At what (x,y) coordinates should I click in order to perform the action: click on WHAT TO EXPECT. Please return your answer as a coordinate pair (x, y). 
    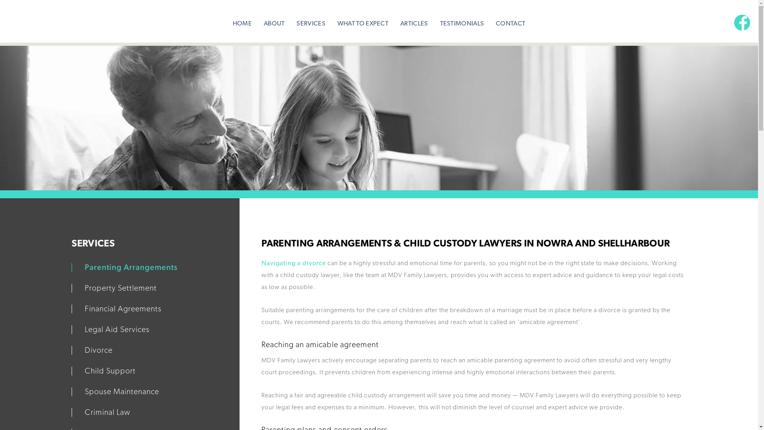
    Looking at the image, I should click on (363, 20).